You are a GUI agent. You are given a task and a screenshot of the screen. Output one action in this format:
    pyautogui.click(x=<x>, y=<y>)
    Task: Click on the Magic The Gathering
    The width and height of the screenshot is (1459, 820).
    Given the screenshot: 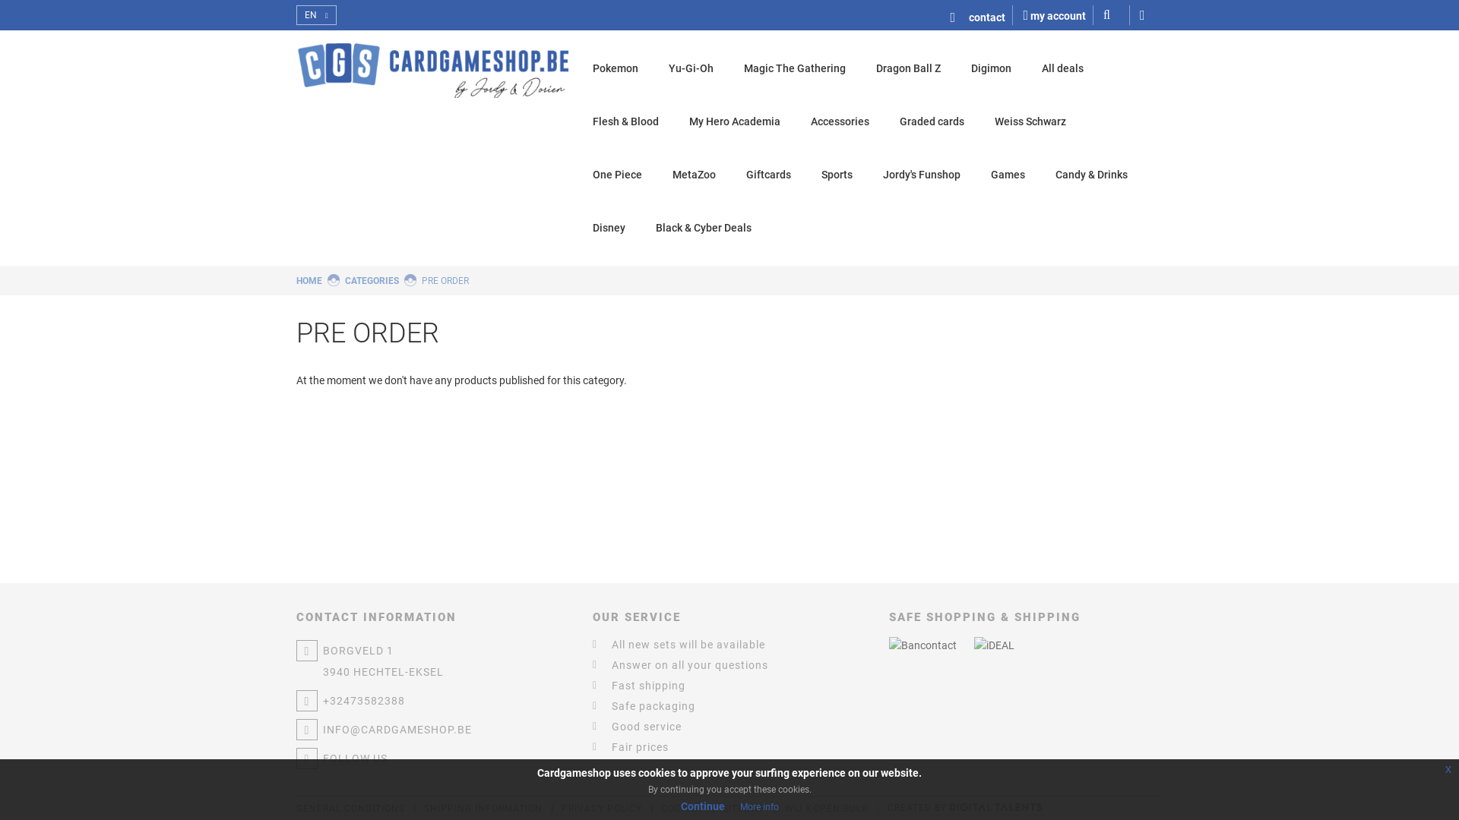 What is the action you would take?
    pyautogui.click(x=795, y=68)
    